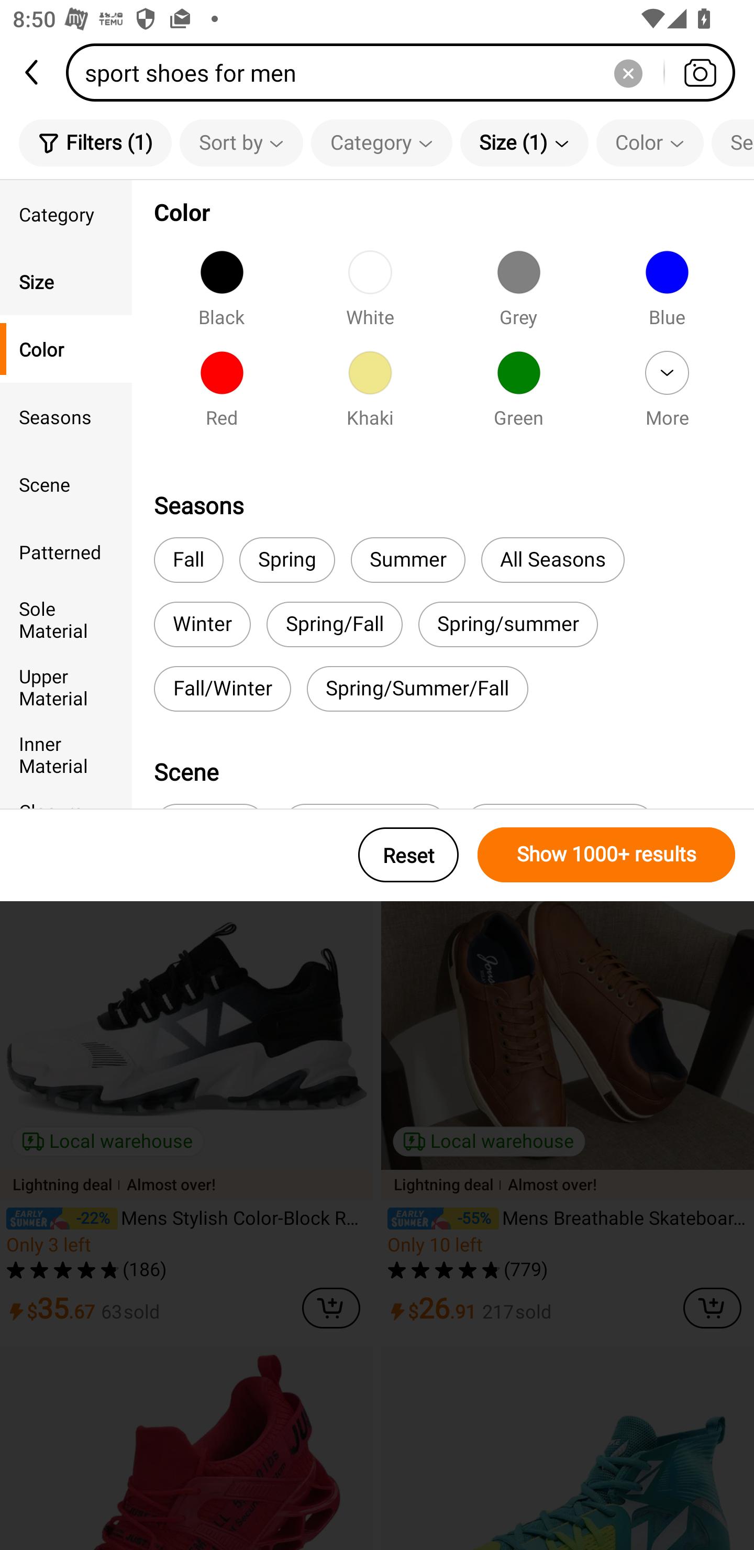 The image size is (754, 1550). Describe the element at coordinates (407, 560) in the screenshot. I see `Summer` at that location.